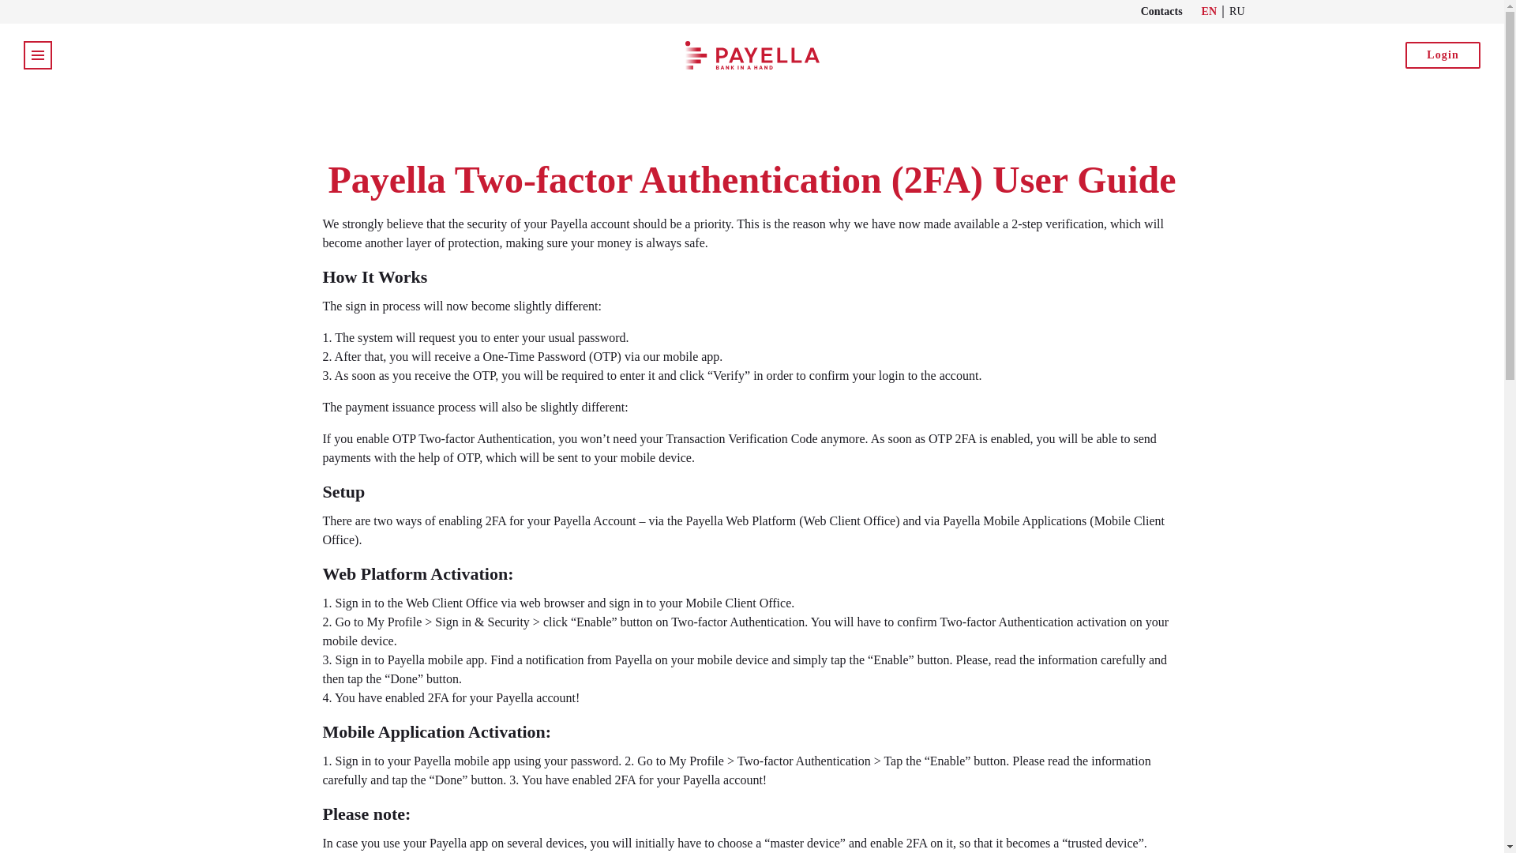 The height and width of the screenshot is (853, 1516). I want to click on RU, so click(1236, 11).